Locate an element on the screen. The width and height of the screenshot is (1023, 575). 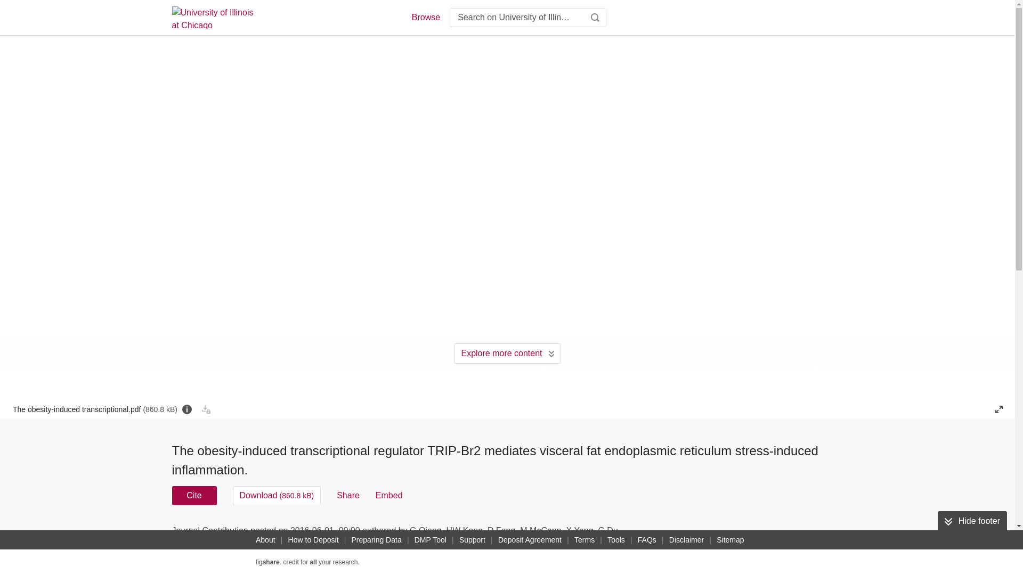
Deposit Agreement is located at coordinates (530, 540).